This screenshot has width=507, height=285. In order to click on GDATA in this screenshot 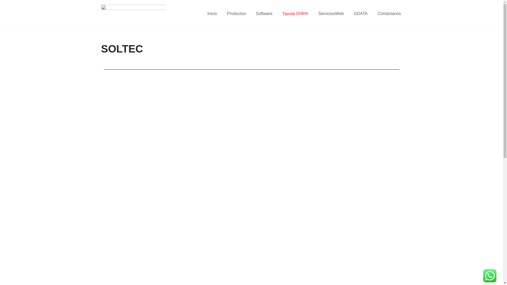, I will do `click(361, 14)`.